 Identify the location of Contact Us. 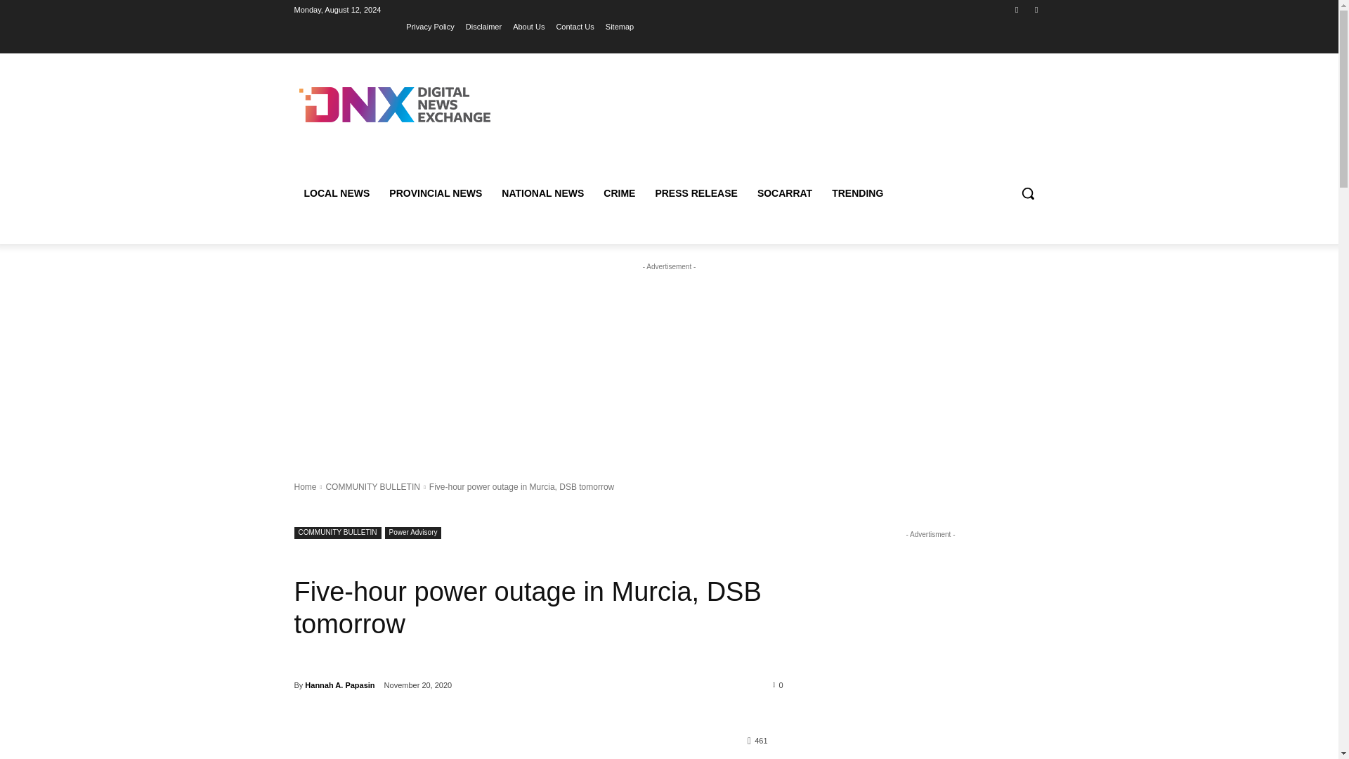
(575, 26).